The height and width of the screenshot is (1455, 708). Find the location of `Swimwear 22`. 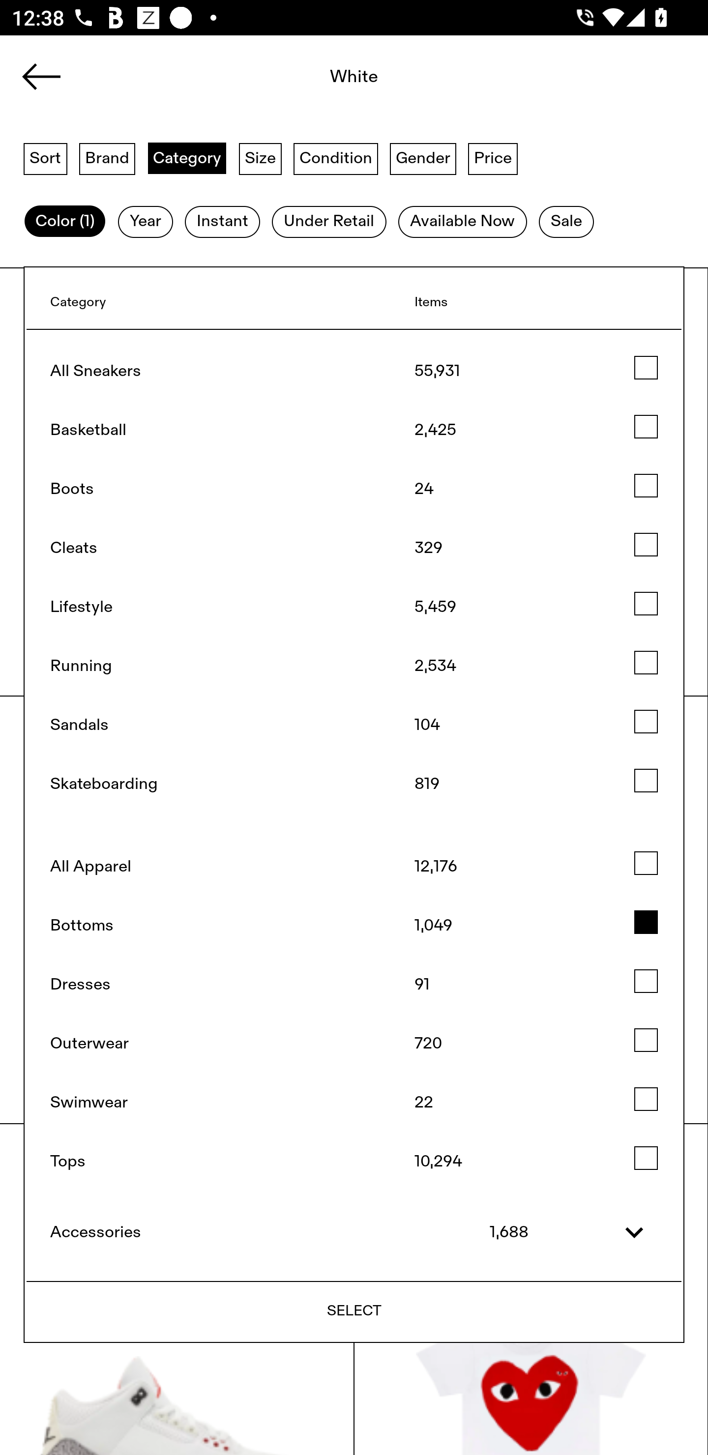

Swimwear 22 is located at coordinates (354, 1103).